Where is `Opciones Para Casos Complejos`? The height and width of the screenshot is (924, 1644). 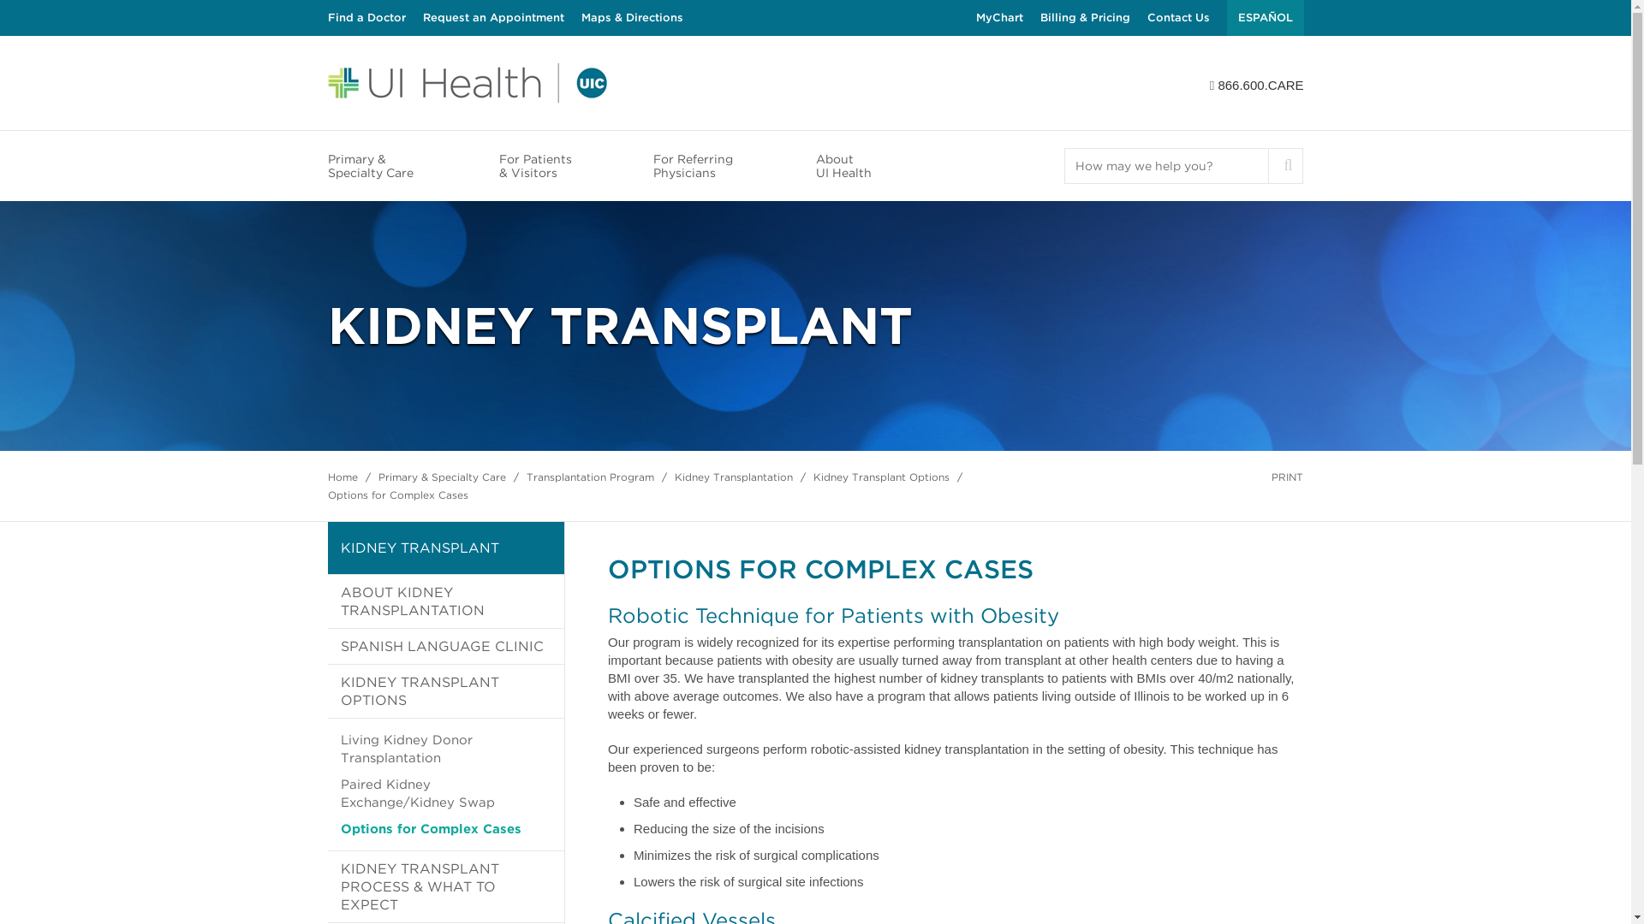
Opciones Para Casos Complejos is located at coordinates (1265, 18).